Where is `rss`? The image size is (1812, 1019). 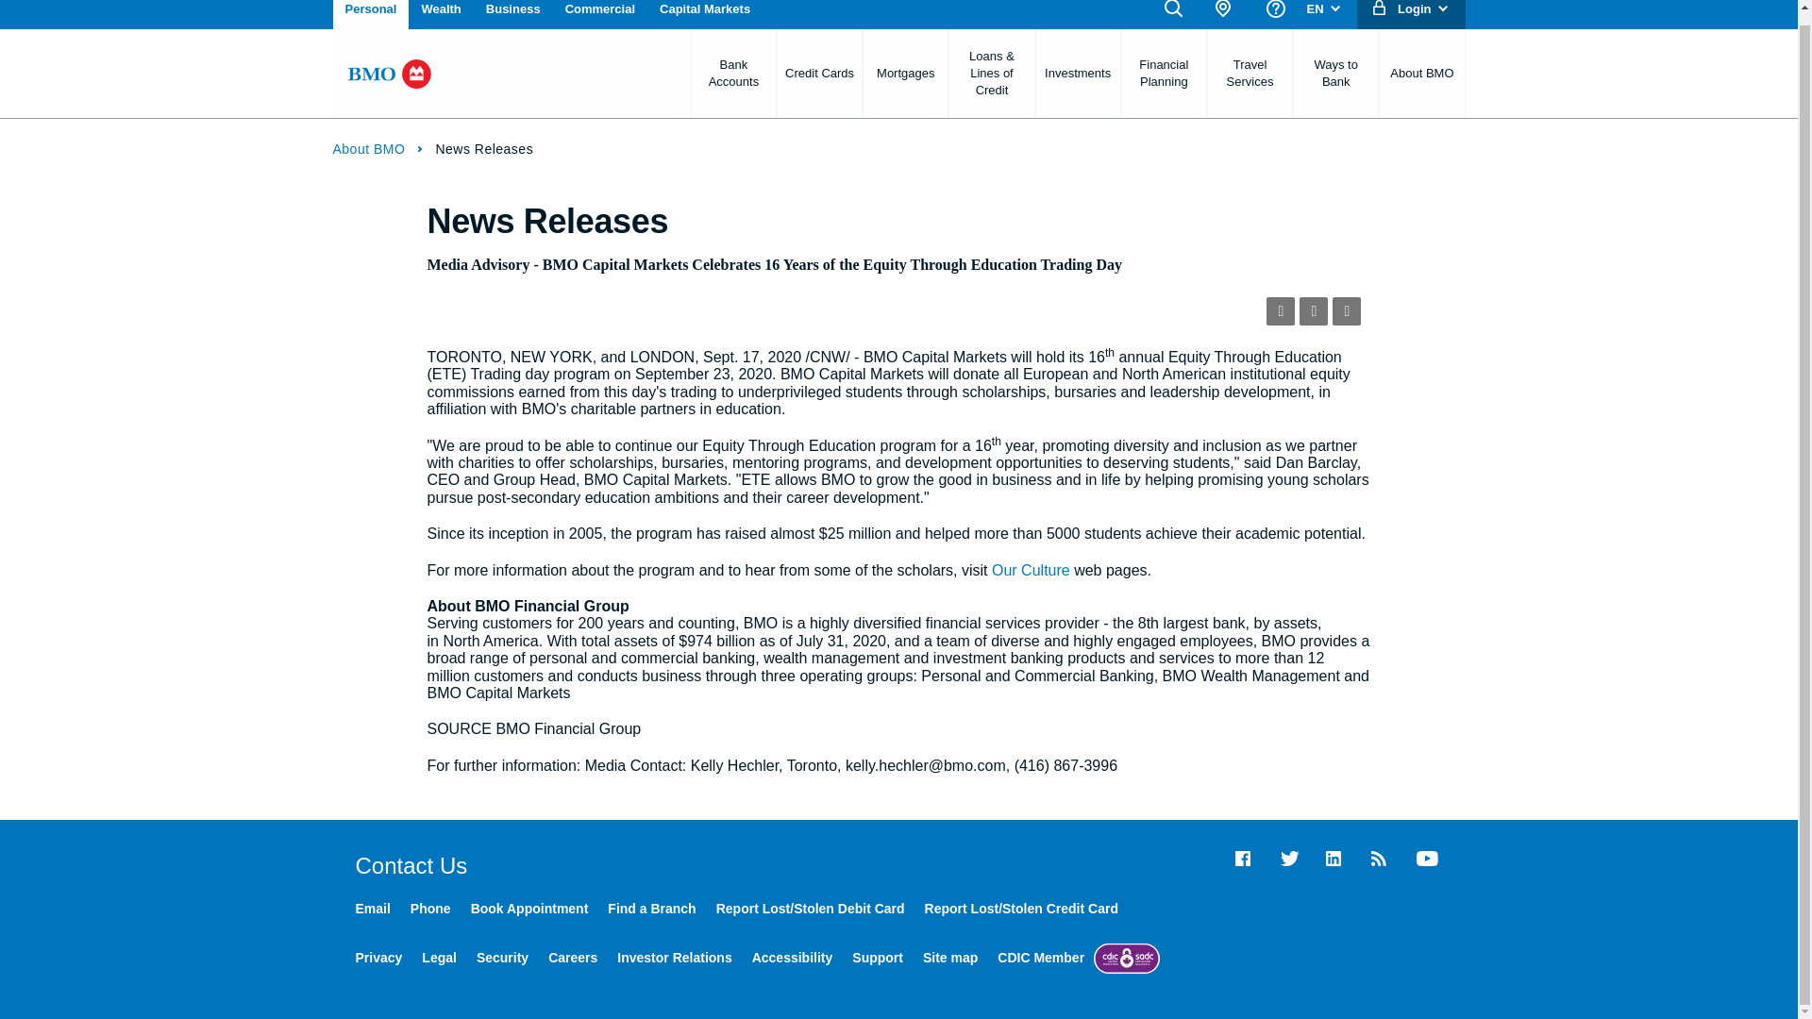 rss is located at coordinates (1281, 311).